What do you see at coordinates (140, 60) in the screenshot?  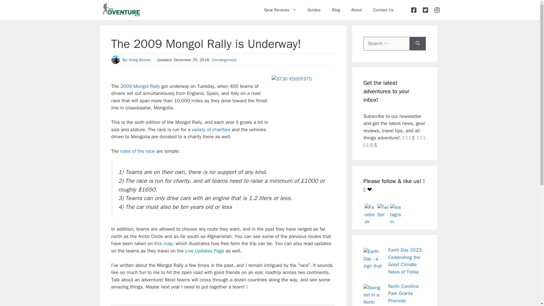 I see `Kraig Becker` at bounding box center [140, 60].